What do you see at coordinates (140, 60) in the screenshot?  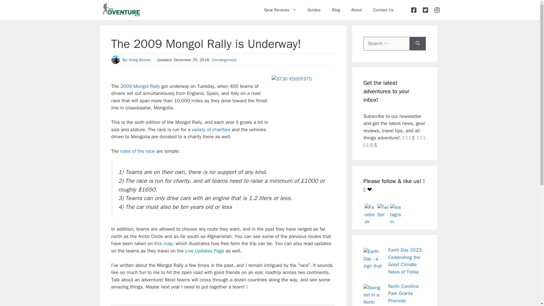 I see `Kraig Becker` at bounding box center [140, 60].